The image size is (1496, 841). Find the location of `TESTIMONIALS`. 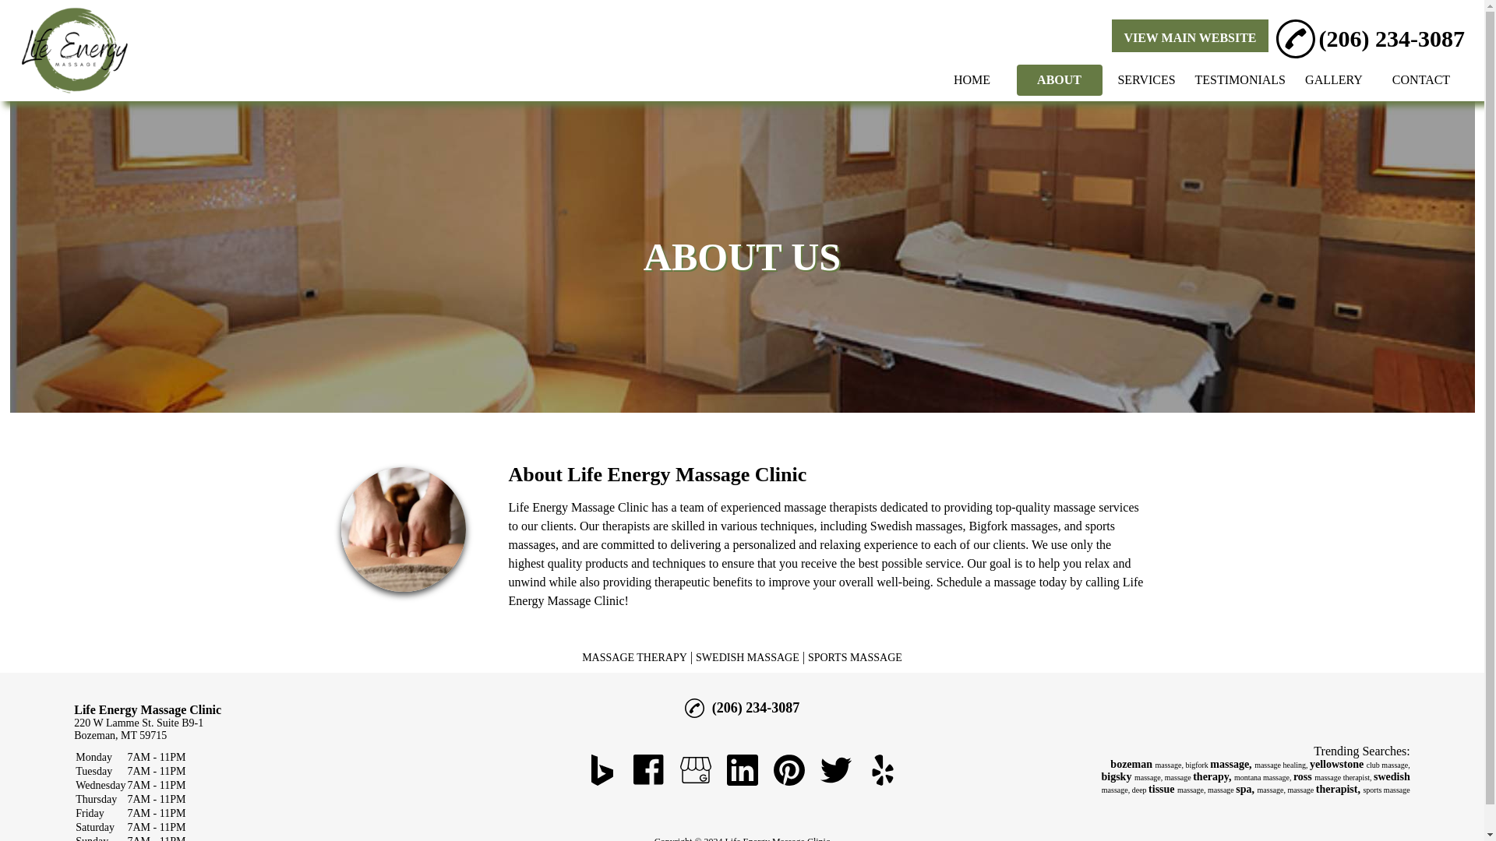

TESTIMONIALS is located at coordinates (1240, 79).